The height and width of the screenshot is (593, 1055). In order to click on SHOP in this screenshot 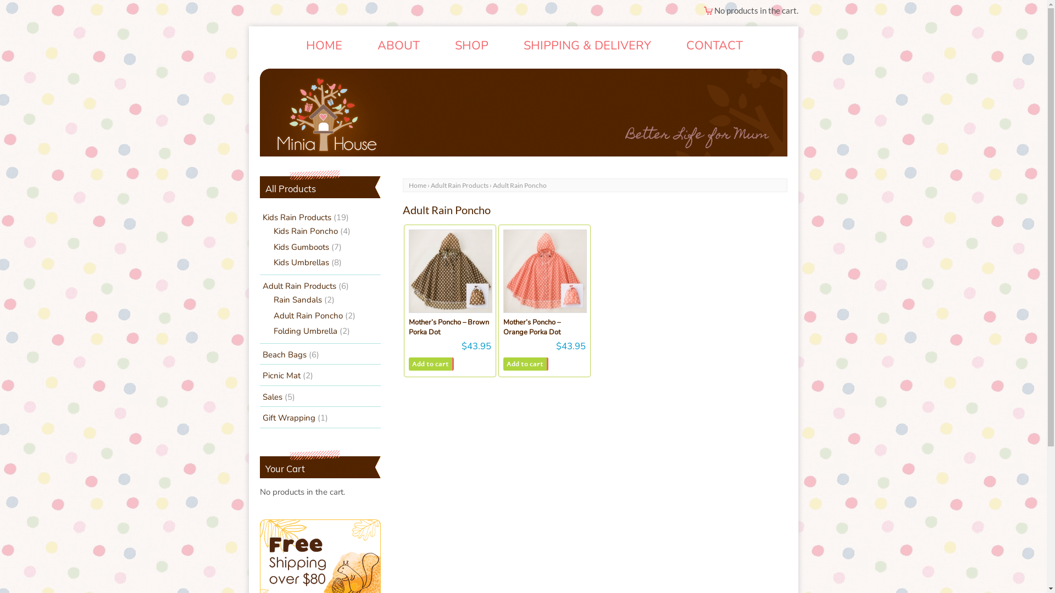, I will do `click(471, 46)`.